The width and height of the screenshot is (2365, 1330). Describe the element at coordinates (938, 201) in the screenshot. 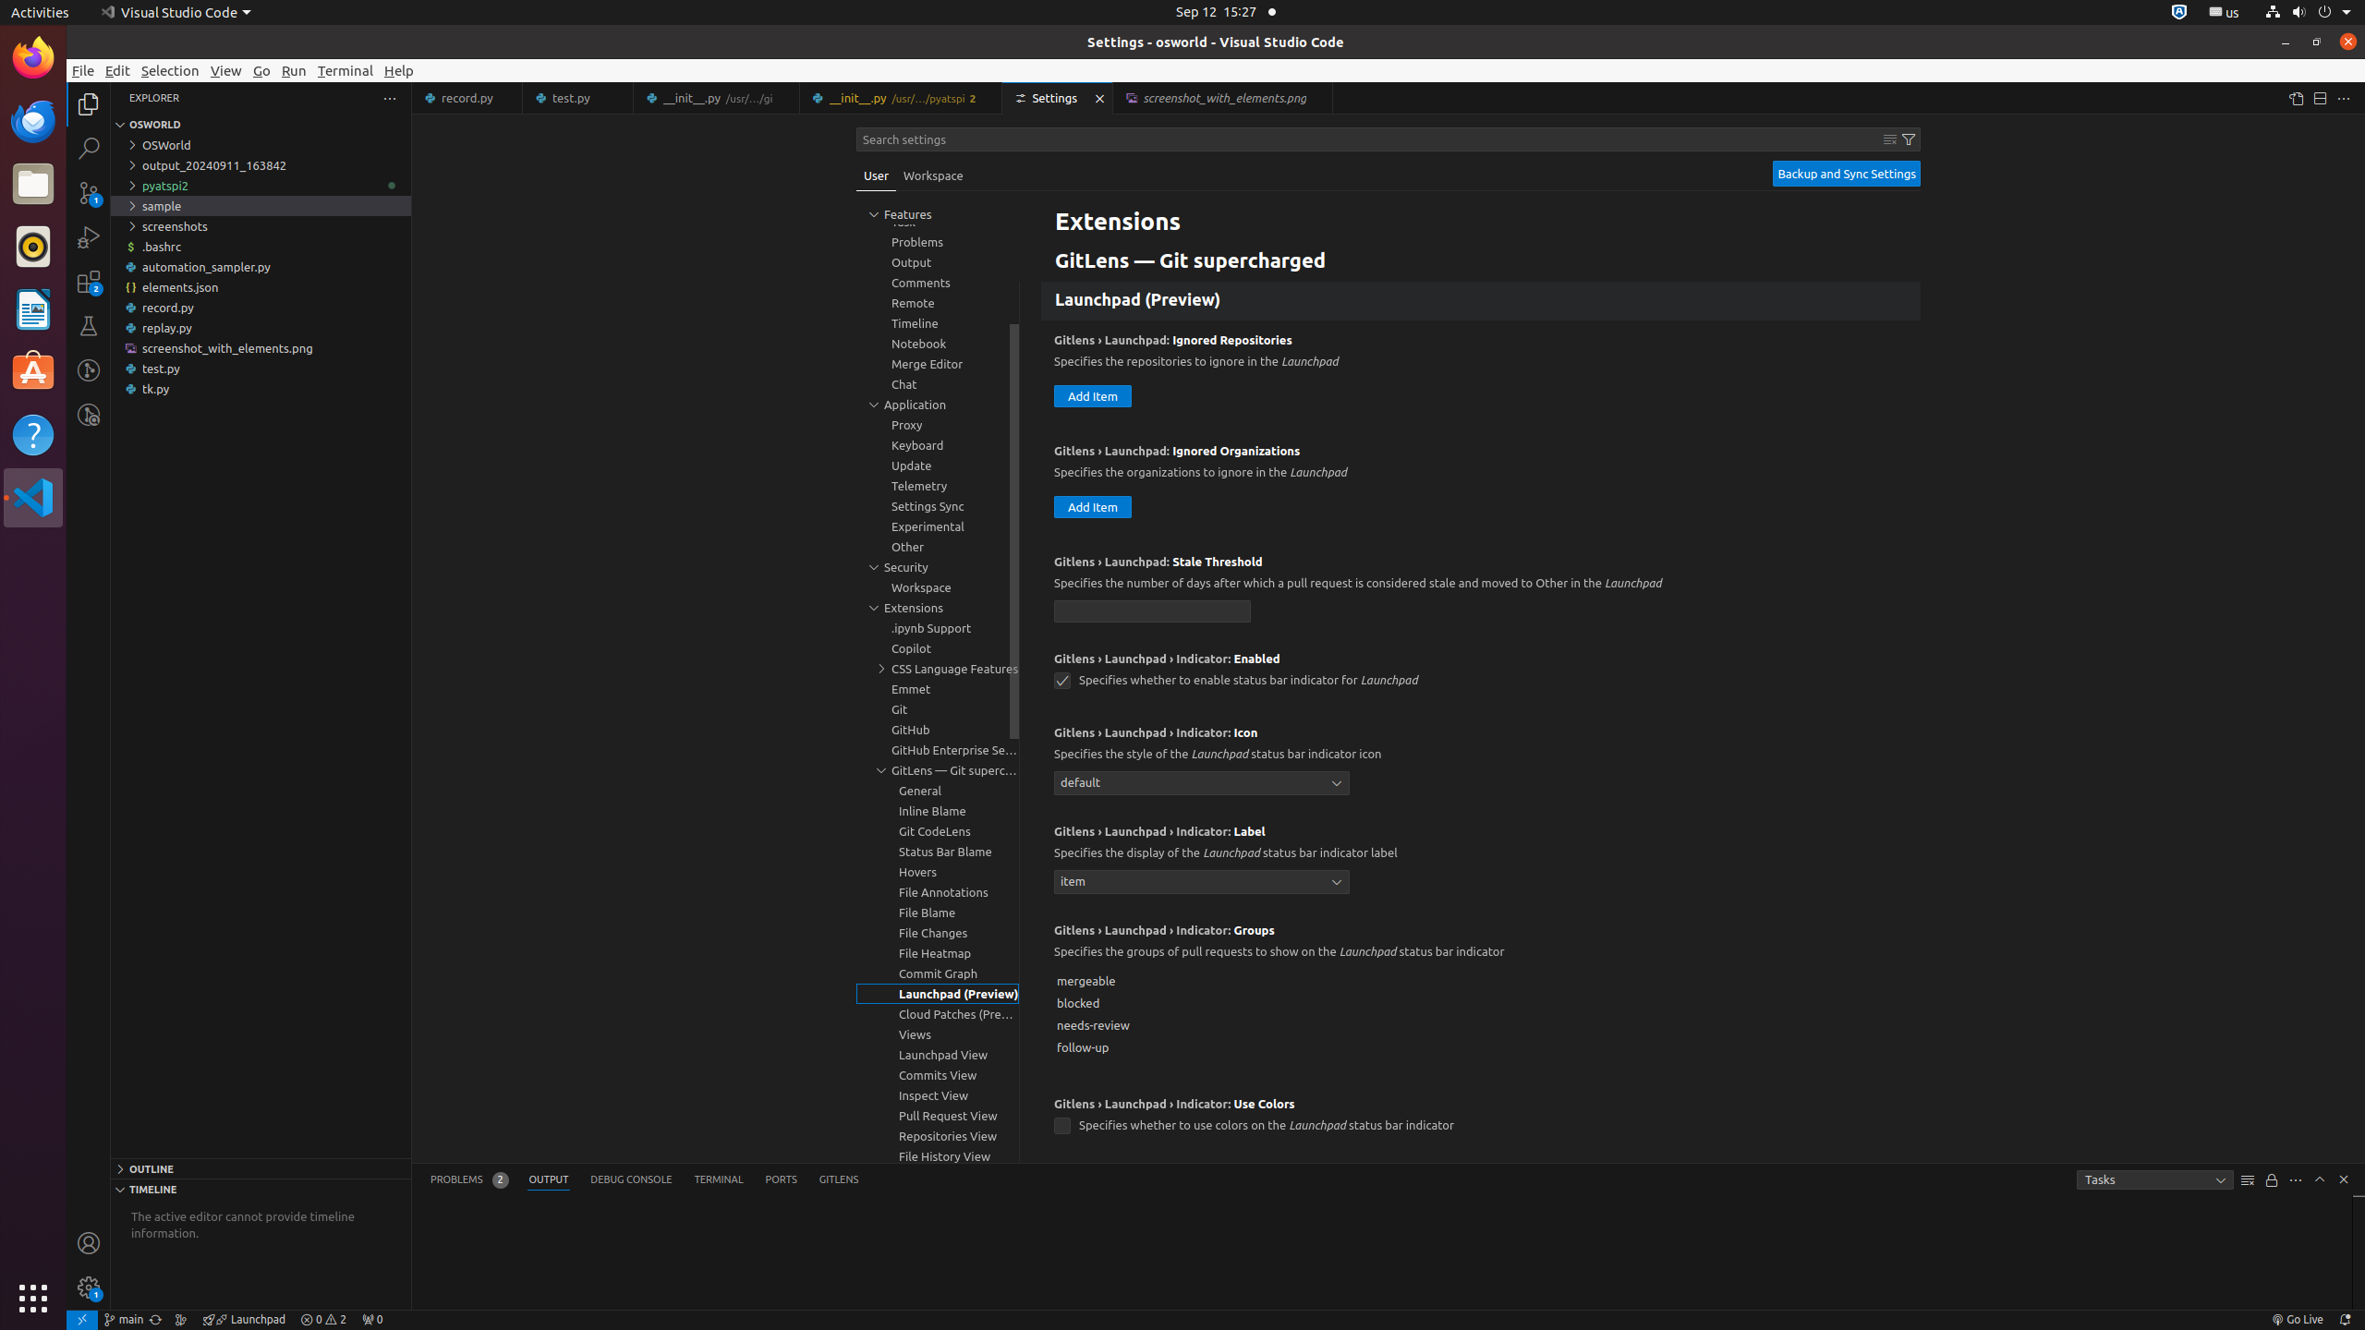

I see `Terminal, group` at that location.